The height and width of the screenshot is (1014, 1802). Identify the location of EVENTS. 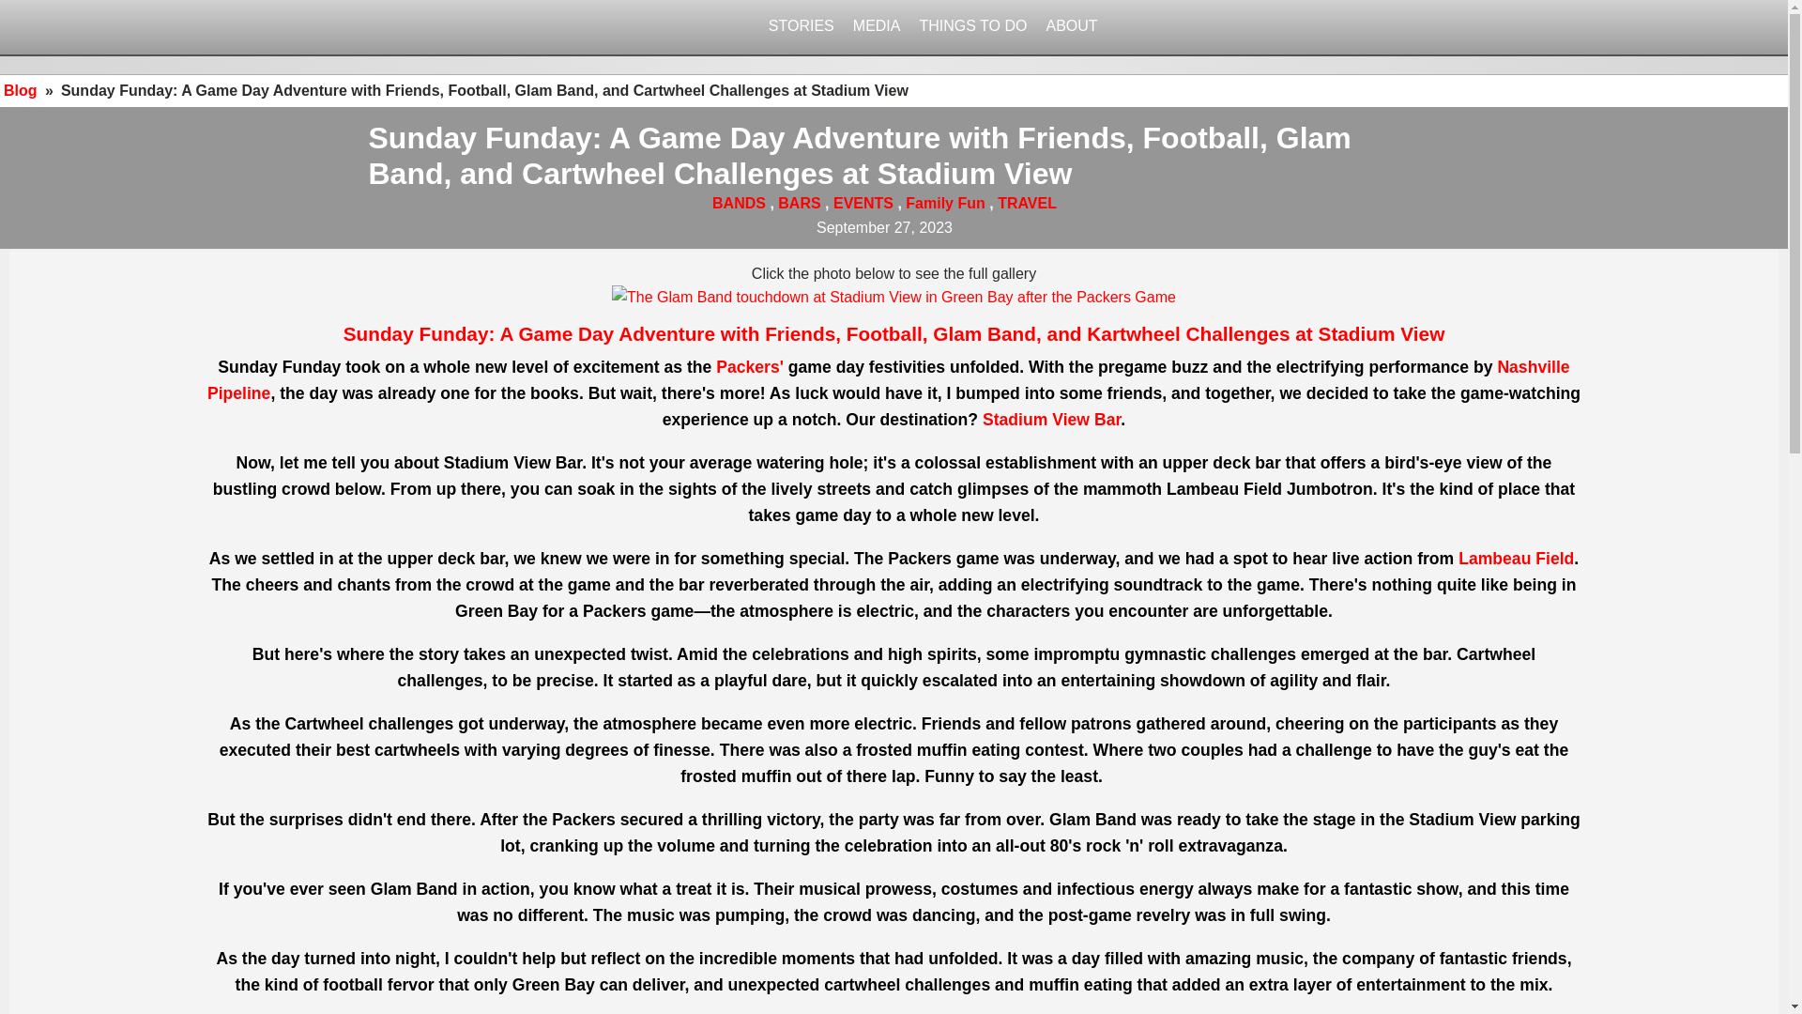
(863, 203).